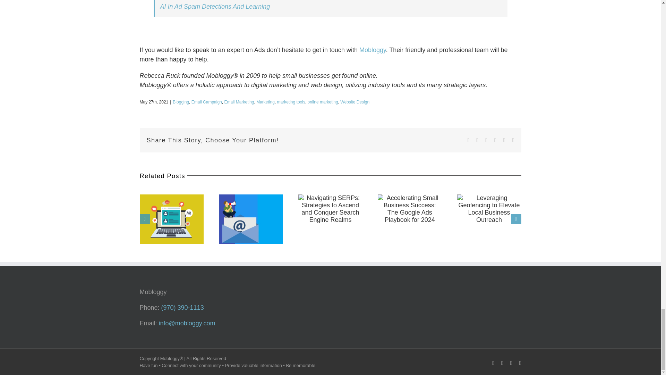  What do you see at coordinates (181, 102) in the screenshot?
I see `Blogging` at bounding box center [181, 102].